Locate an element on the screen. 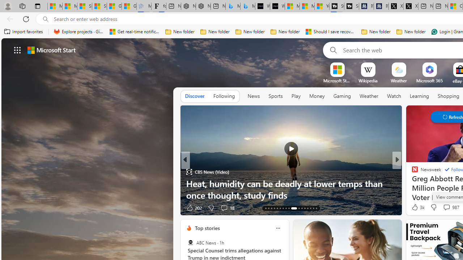 This screenshot has height=260, width=463. Money is located at coordinates (317, 96).